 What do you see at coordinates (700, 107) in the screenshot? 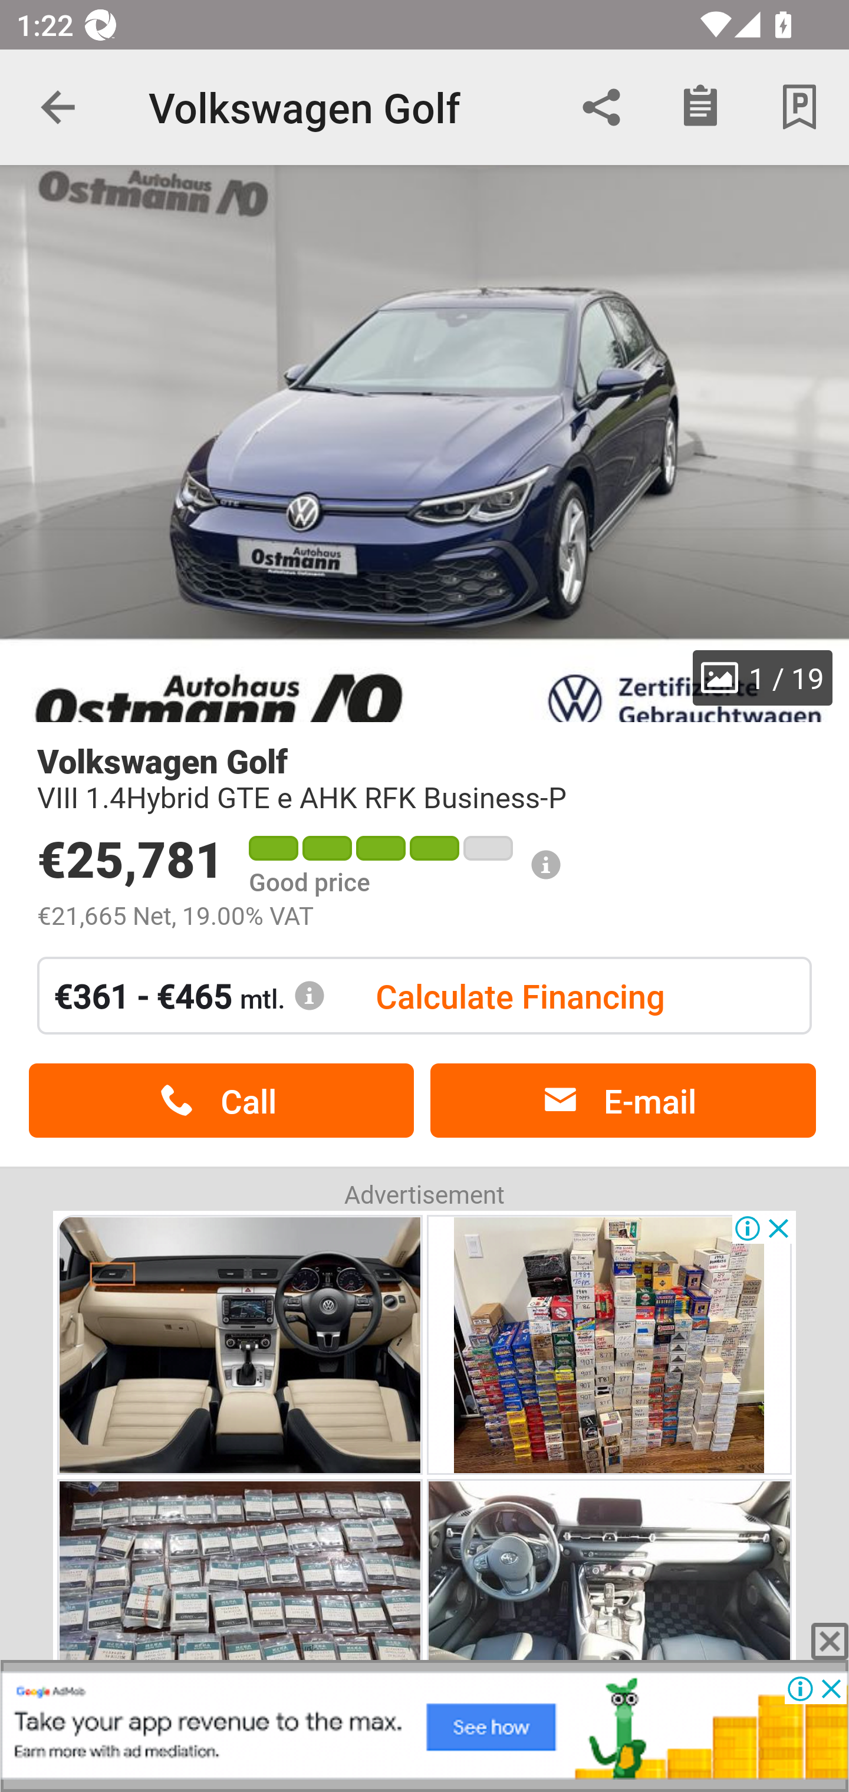
I see `Checklist` at bounding box center [700, 107].